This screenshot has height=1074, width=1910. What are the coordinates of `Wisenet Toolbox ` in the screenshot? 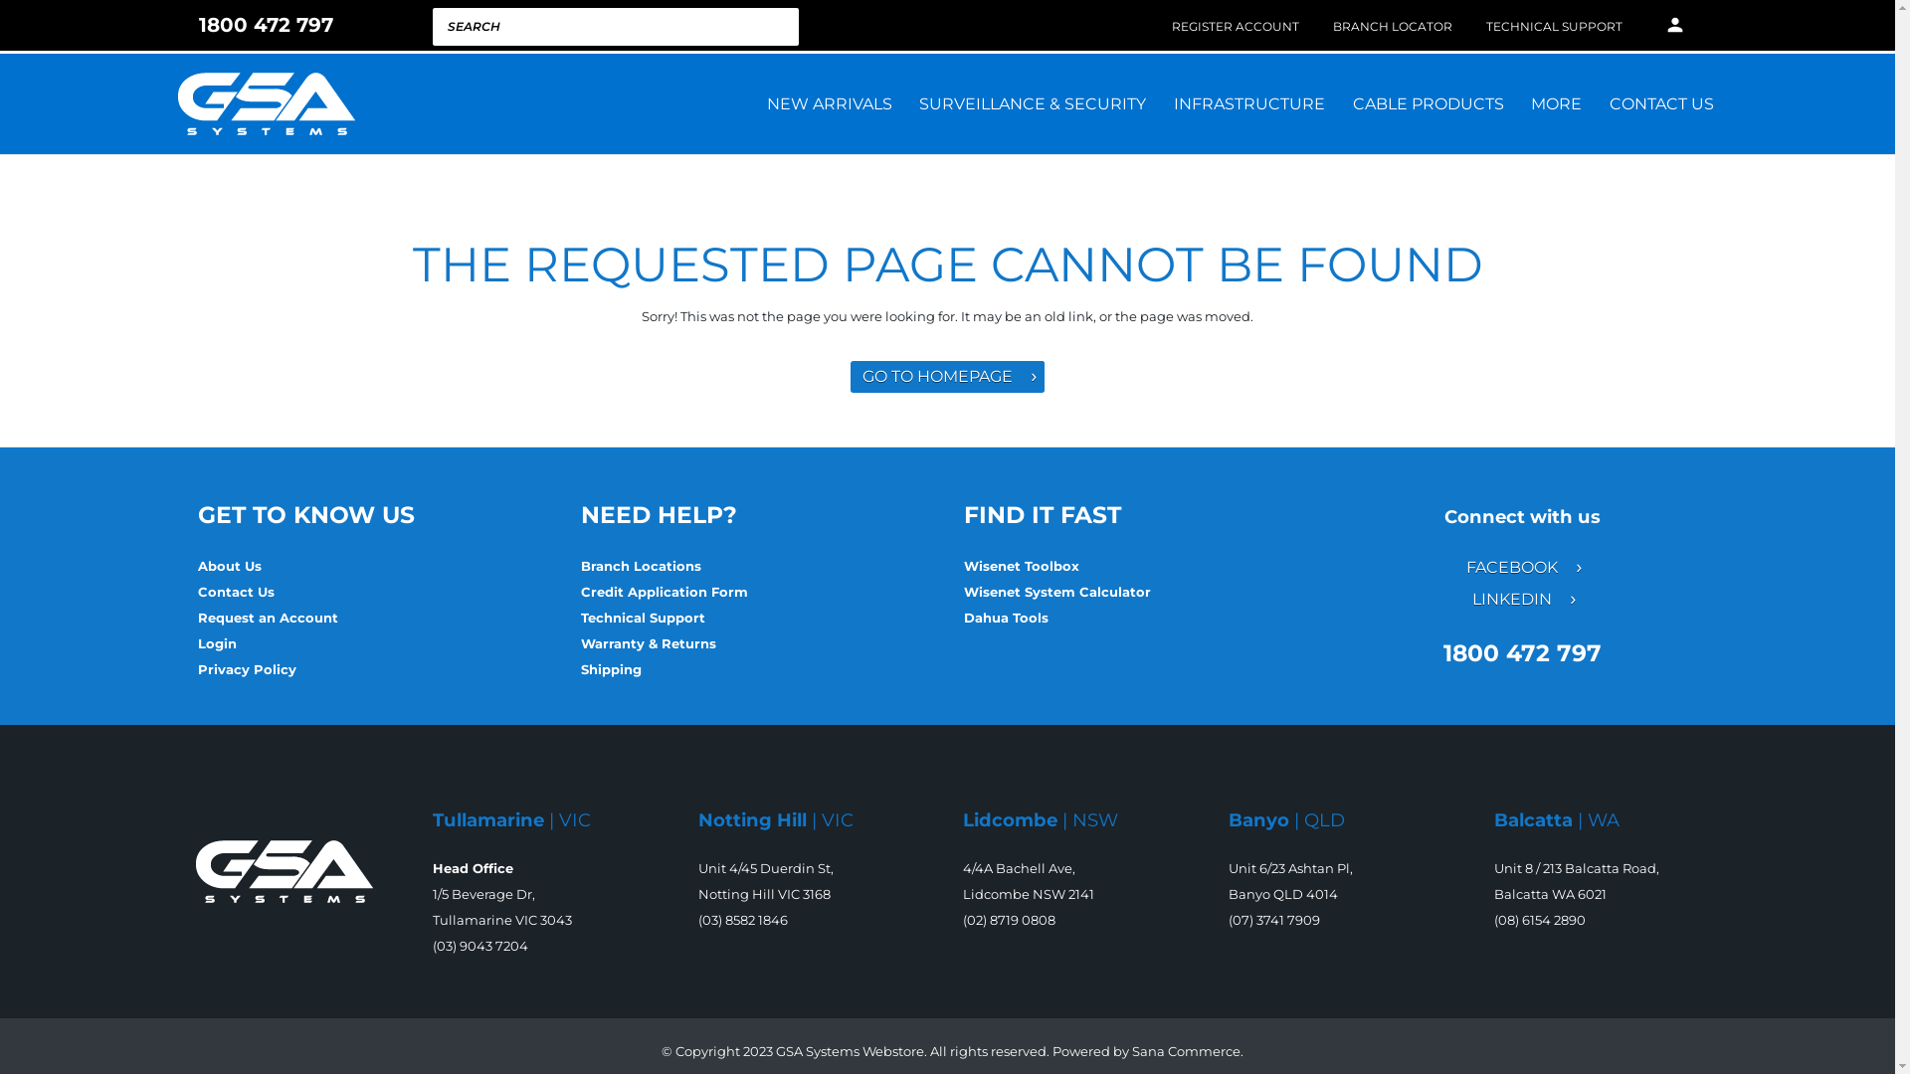 It's located at (1023, 566).